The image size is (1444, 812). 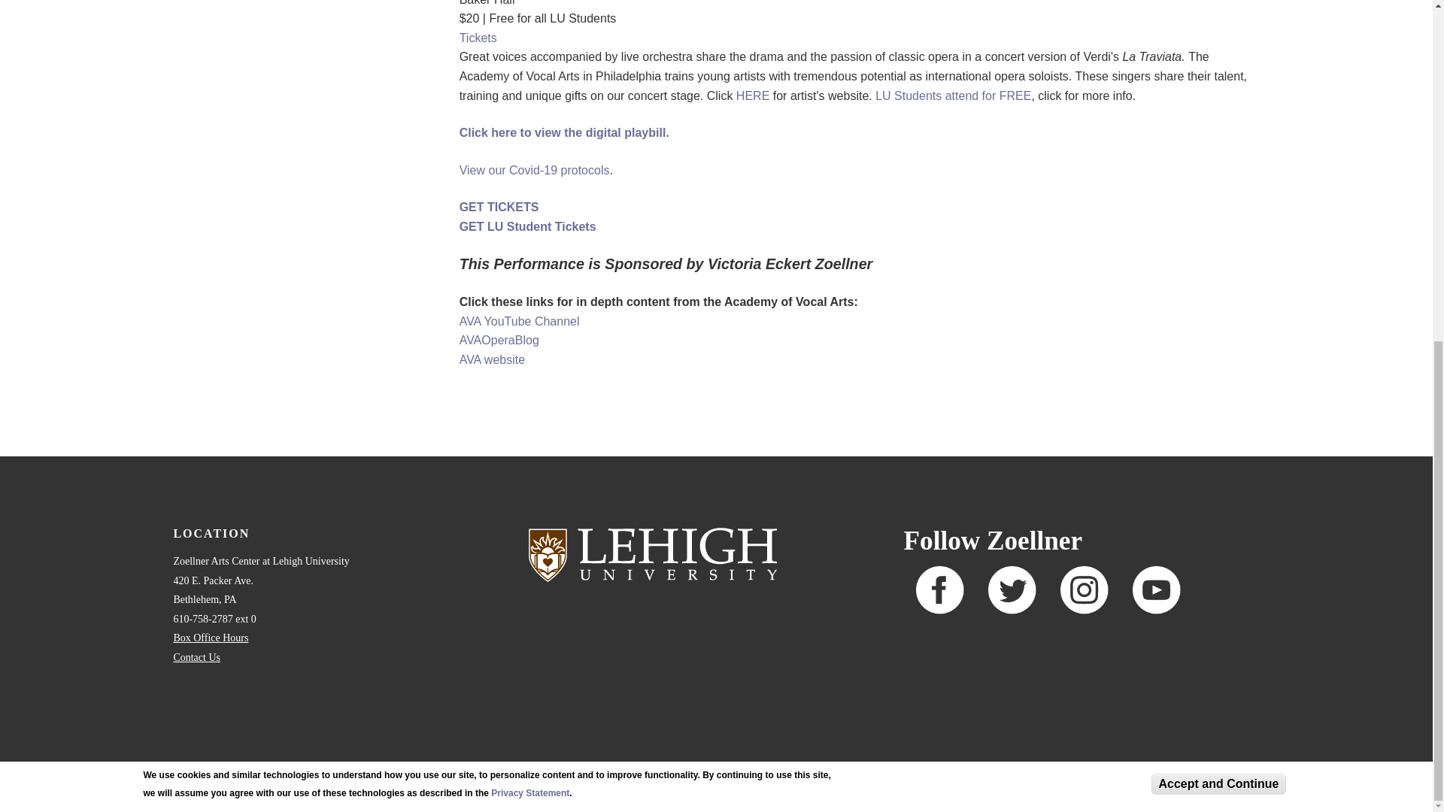 What do you see at coordinates (478, 38) in the screenshot?
I see `Tickets` at bounding box center [478, 38].